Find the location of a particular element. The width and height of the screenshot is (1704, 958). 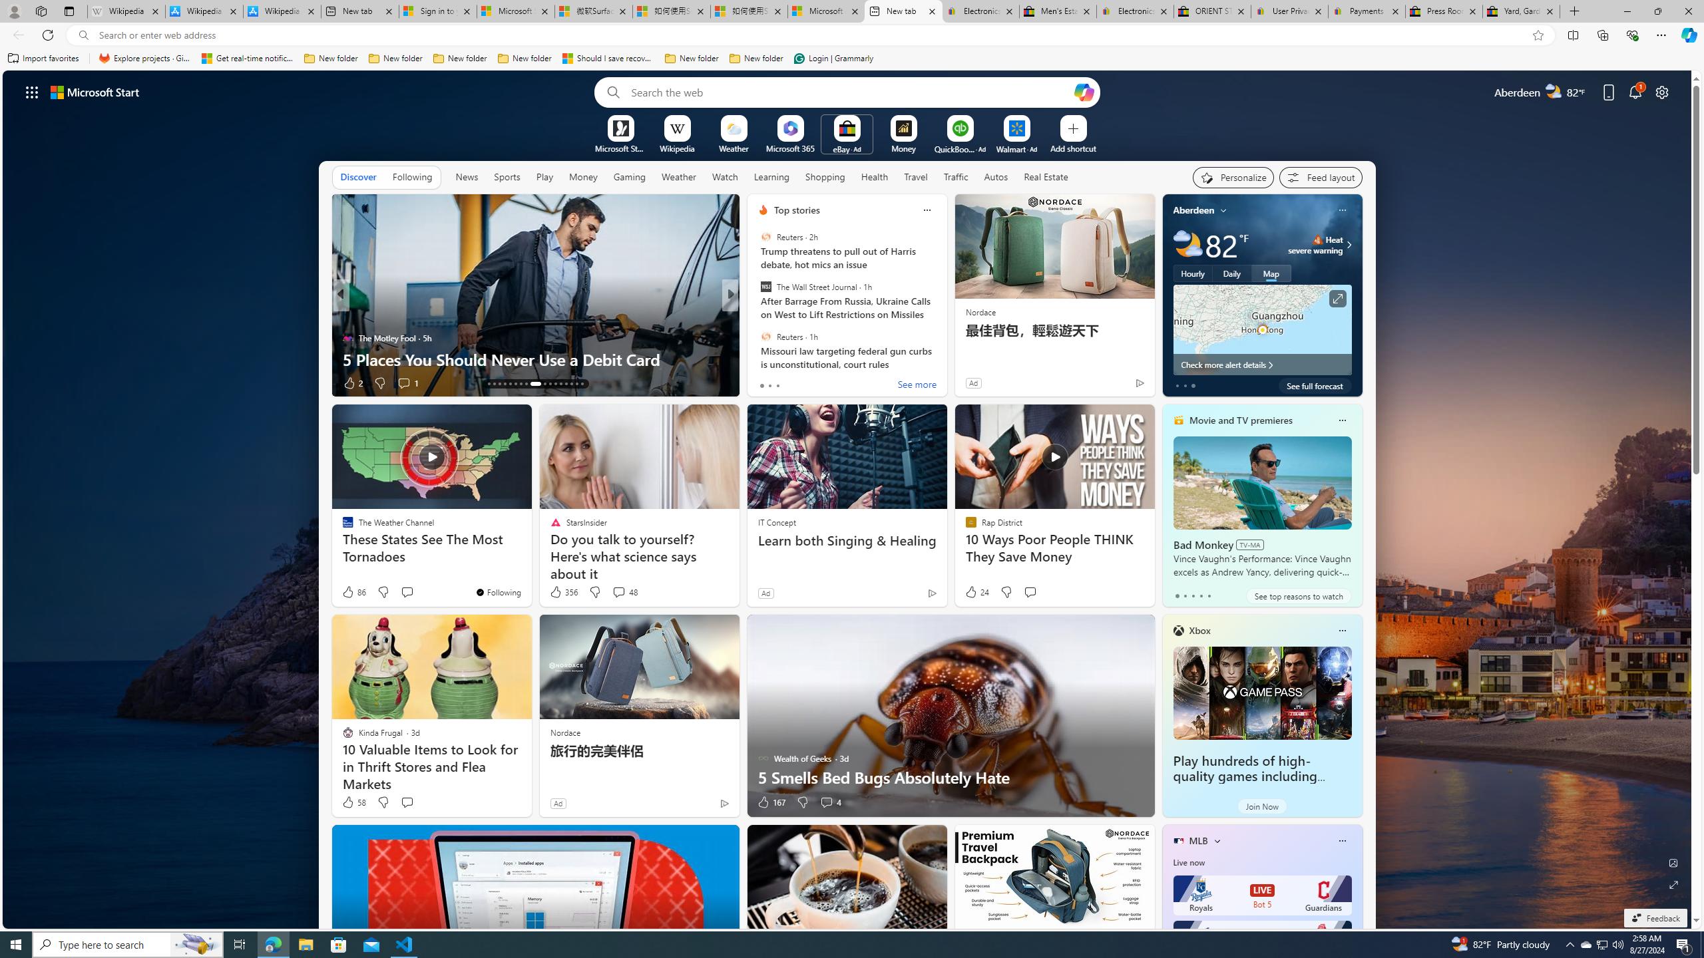

tab-2 is located at coordinates (1193, 595).